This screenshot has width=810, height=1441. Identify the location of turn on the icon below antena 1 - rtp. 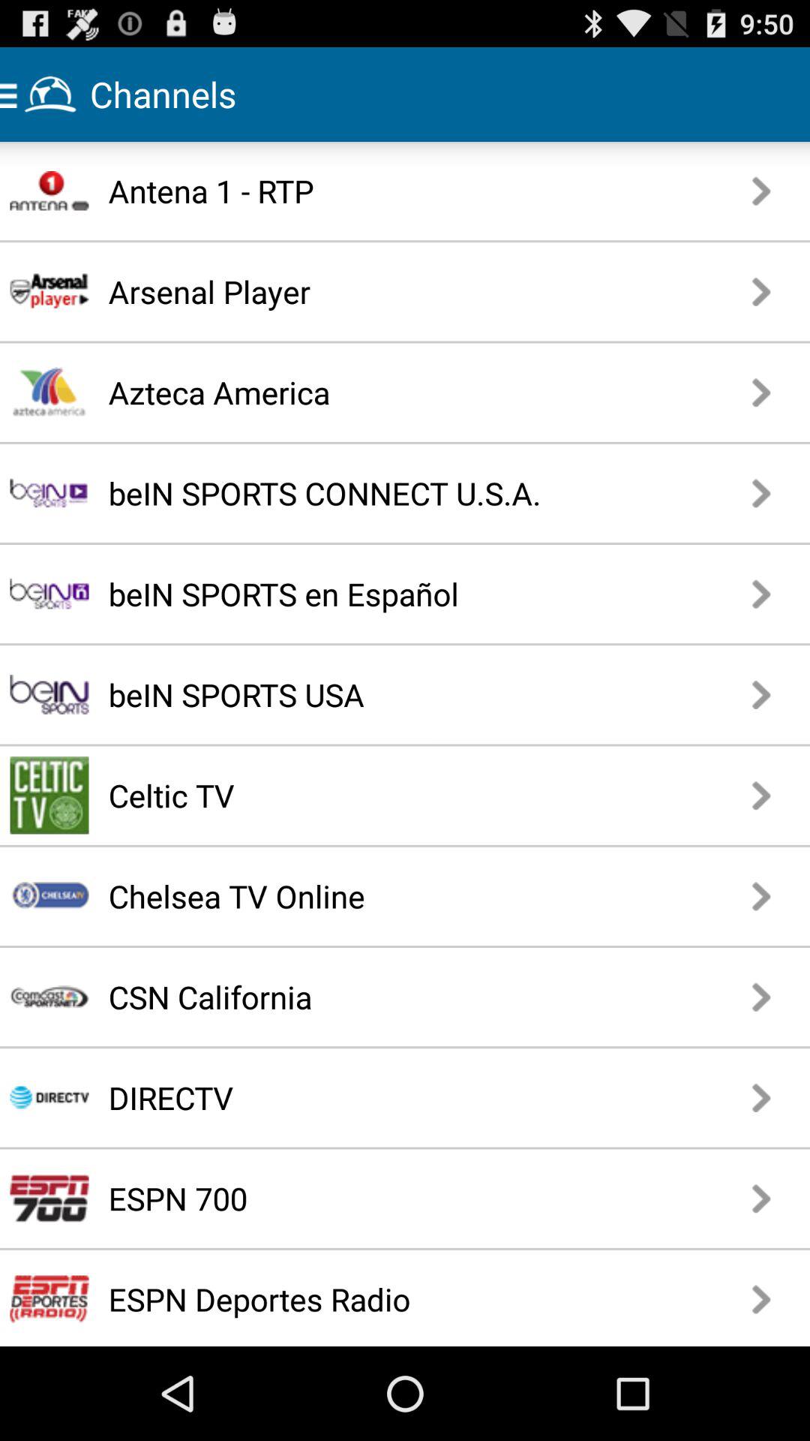
(363, 291).